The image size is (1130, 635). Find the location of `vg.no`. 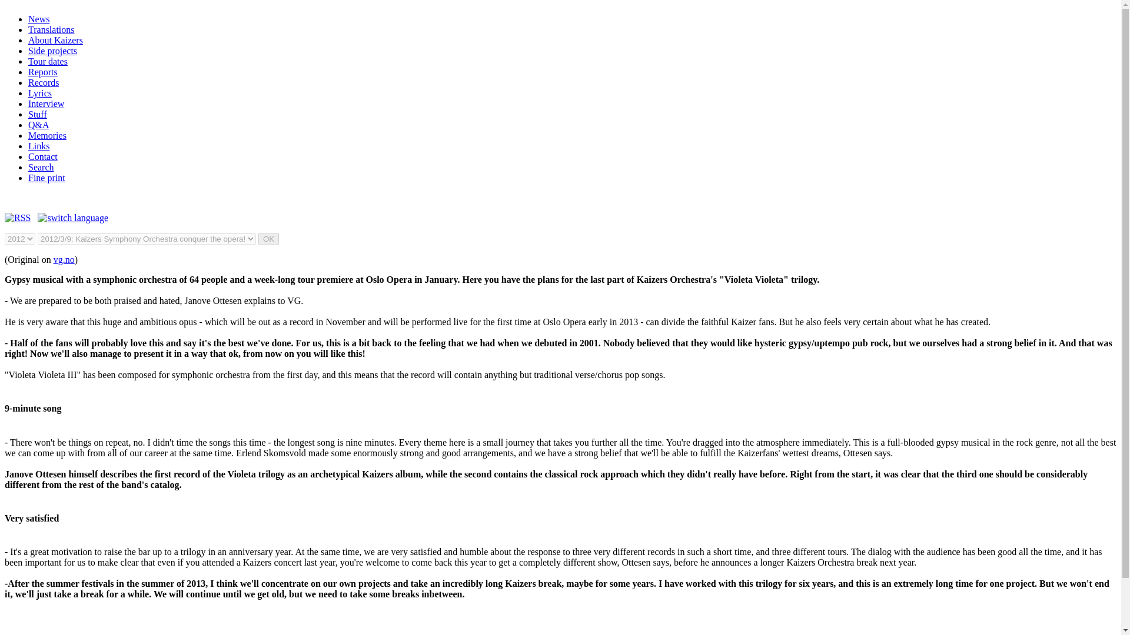

vg.no is located at coordinates (64, 260).